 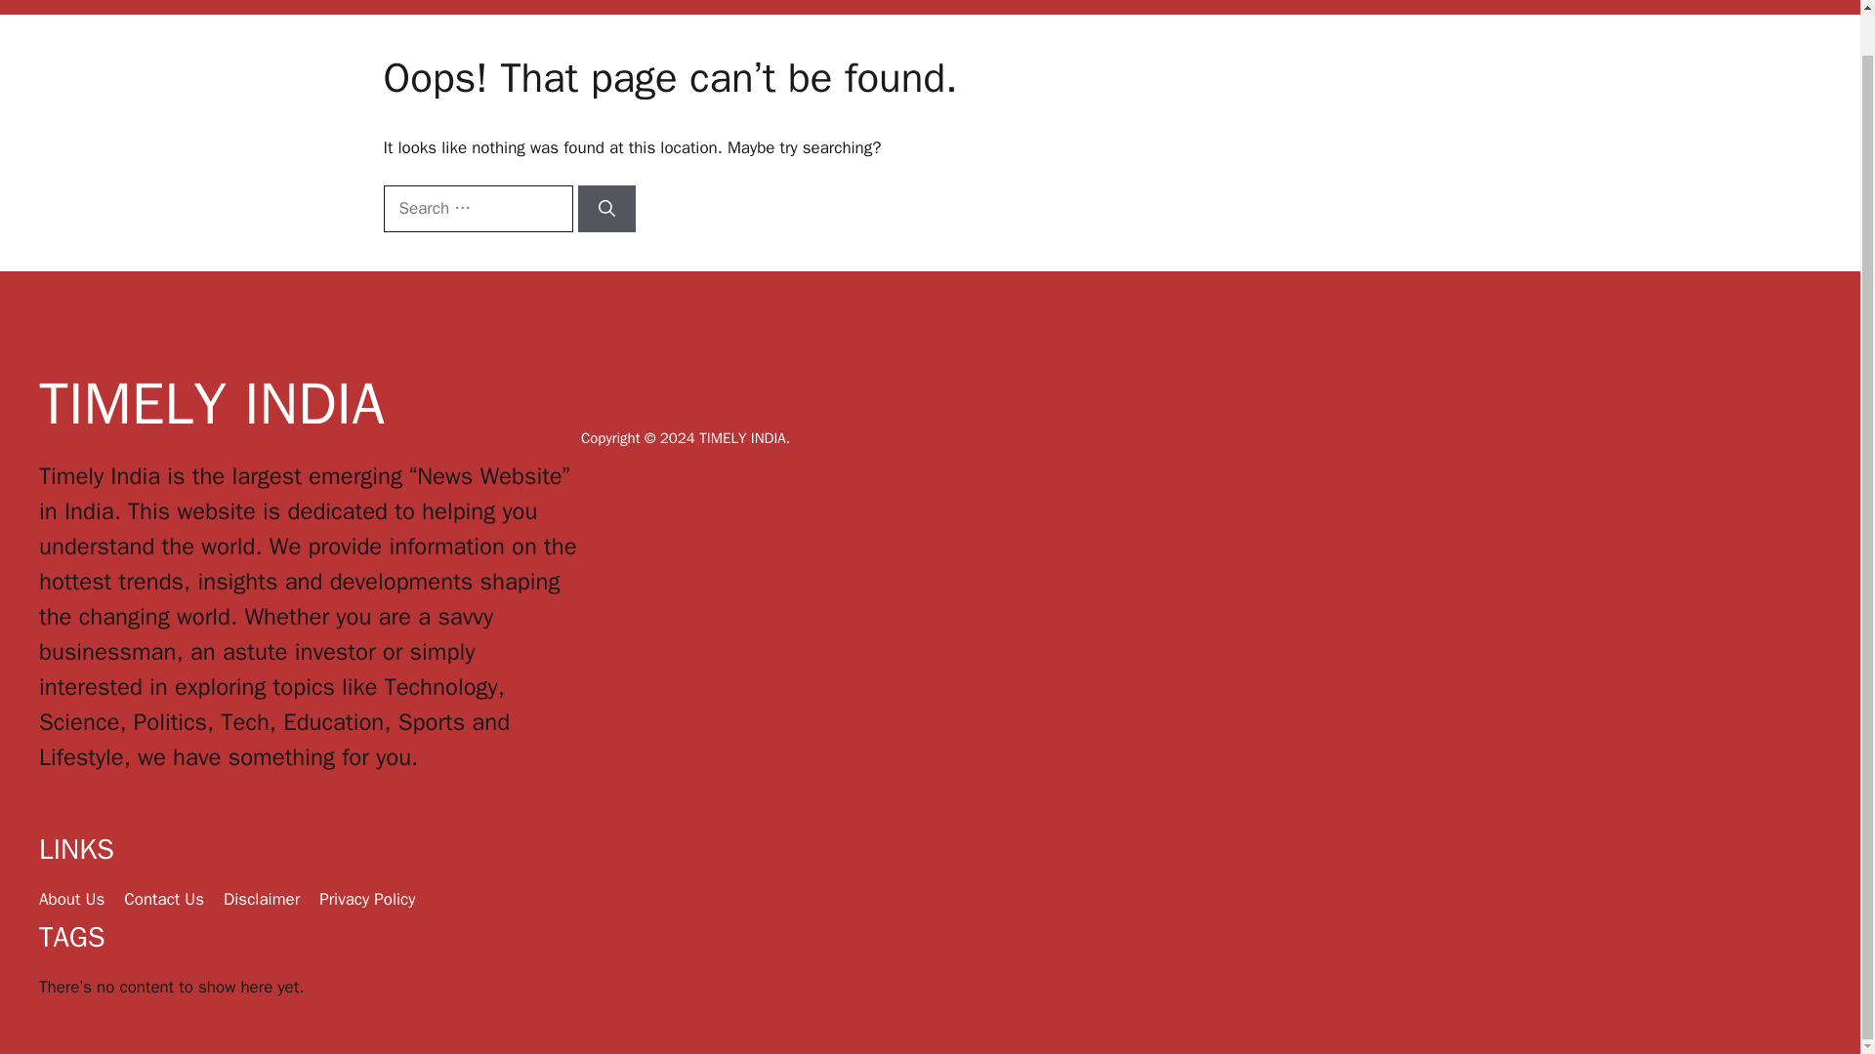 What do you see at coordinates (1170, 8) in the screenshot?
I see `About` at bounding box center [1170, 8].